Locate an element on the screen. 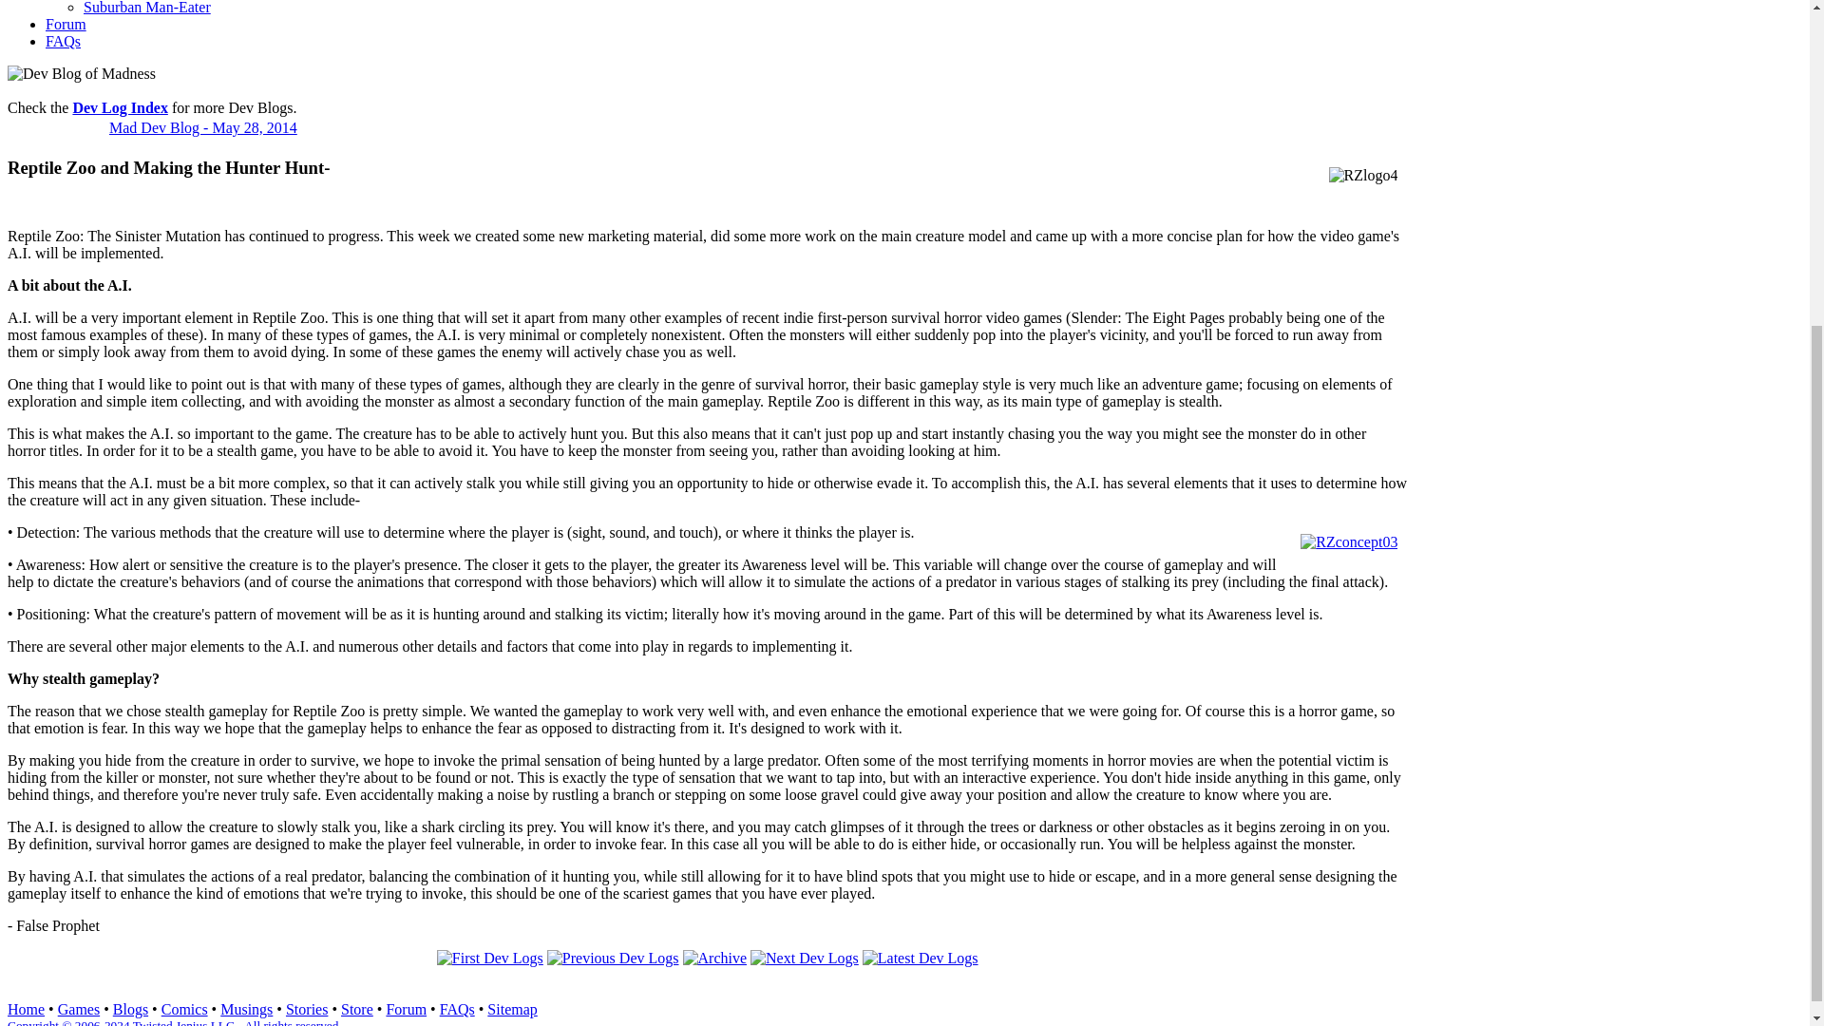 The height and width of the screenshot is (1026, 1824). FAQs is located at coordinates (63, 40).